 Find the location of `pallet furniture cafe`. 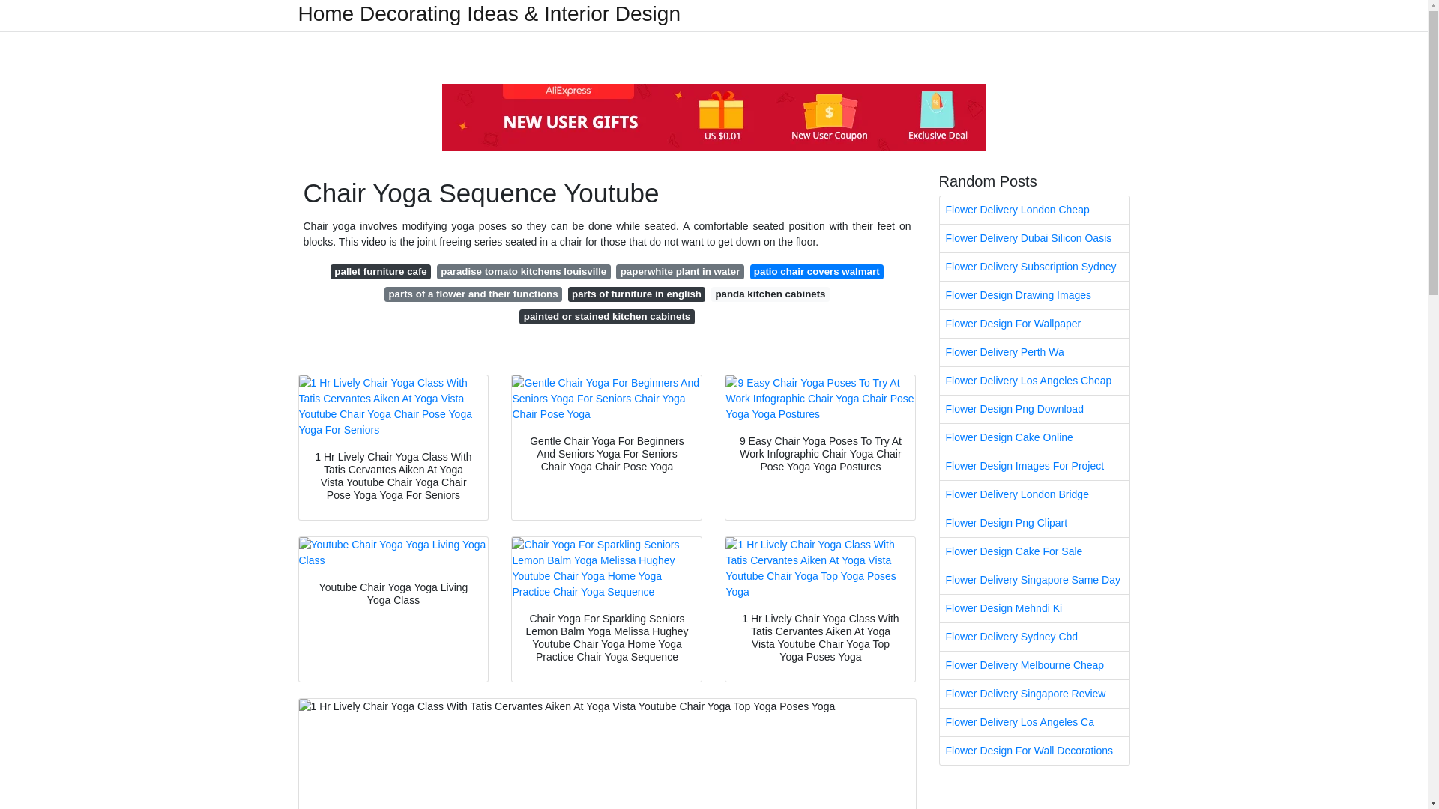

pallet furniture cafe is located at coordinates (381, 271).